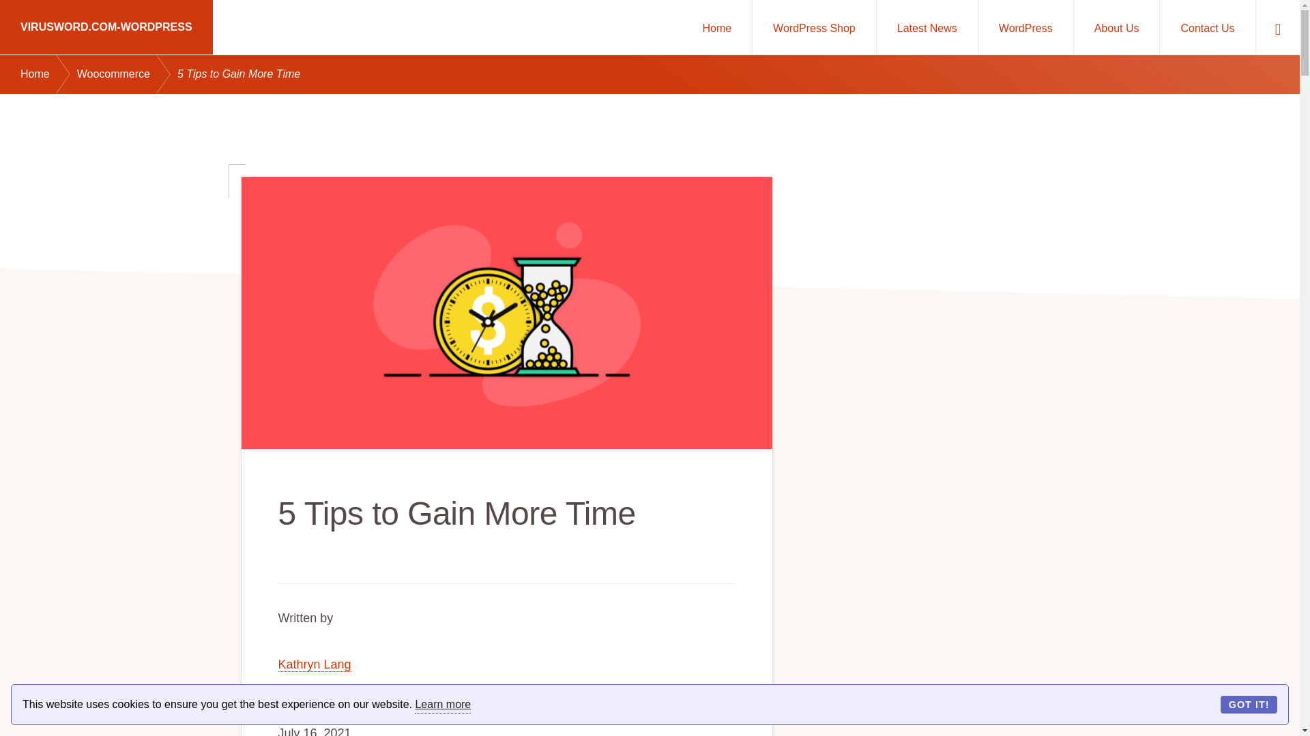 Image resolution: width=1310 pixels, height=736 pixels. What do you see at coordinates (127, 74) in the screenshot?
I see `Woocommerce` at bounding box center [127, 74].